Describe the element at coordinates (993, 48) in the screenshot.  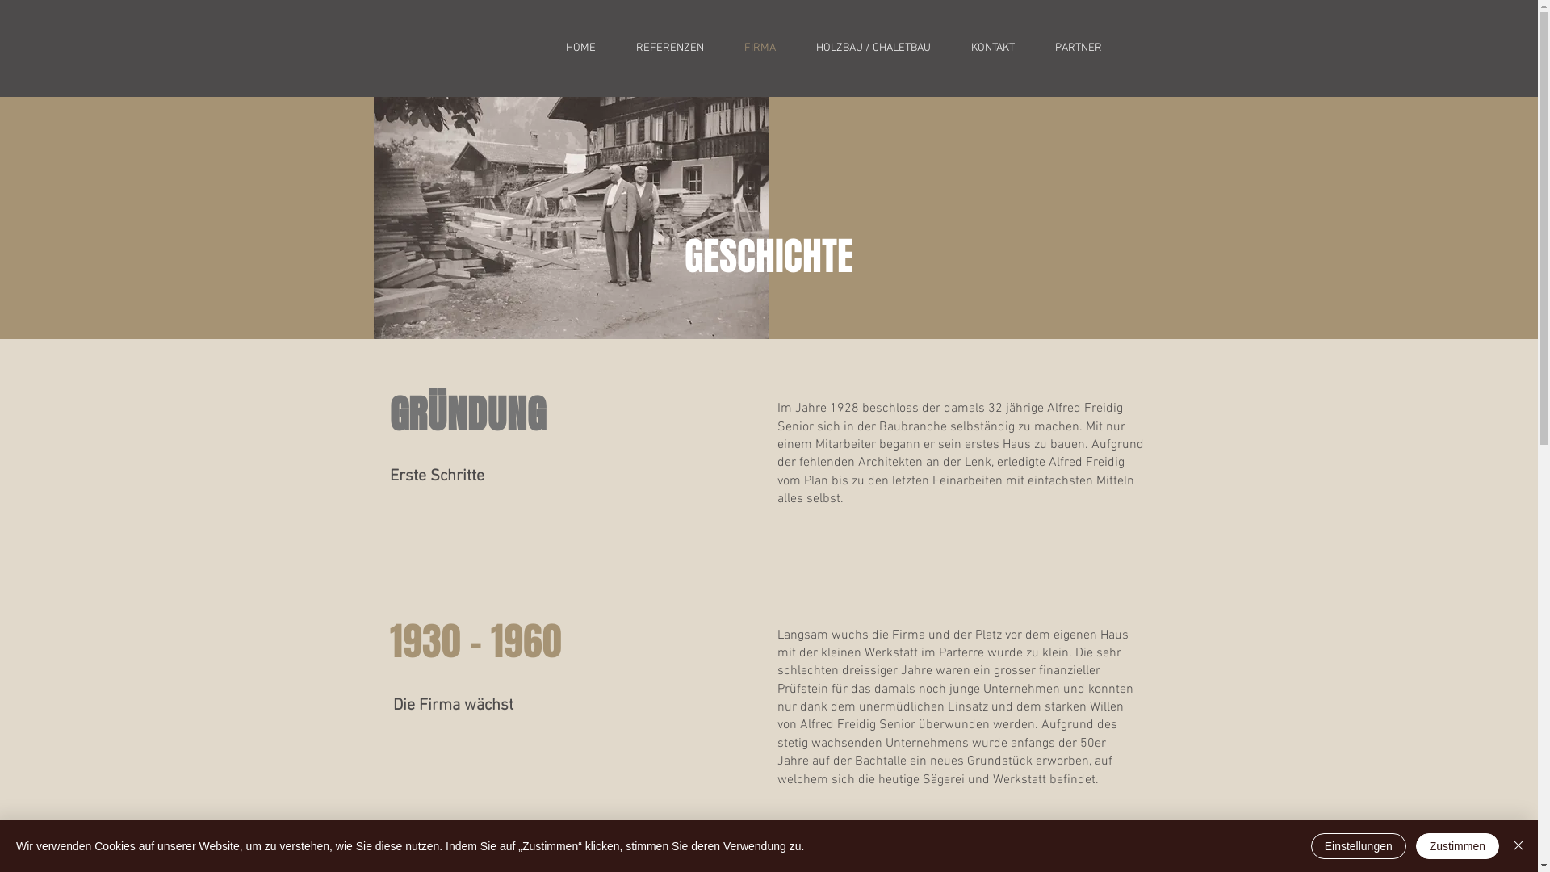
I see `KONTAKT` at that location.